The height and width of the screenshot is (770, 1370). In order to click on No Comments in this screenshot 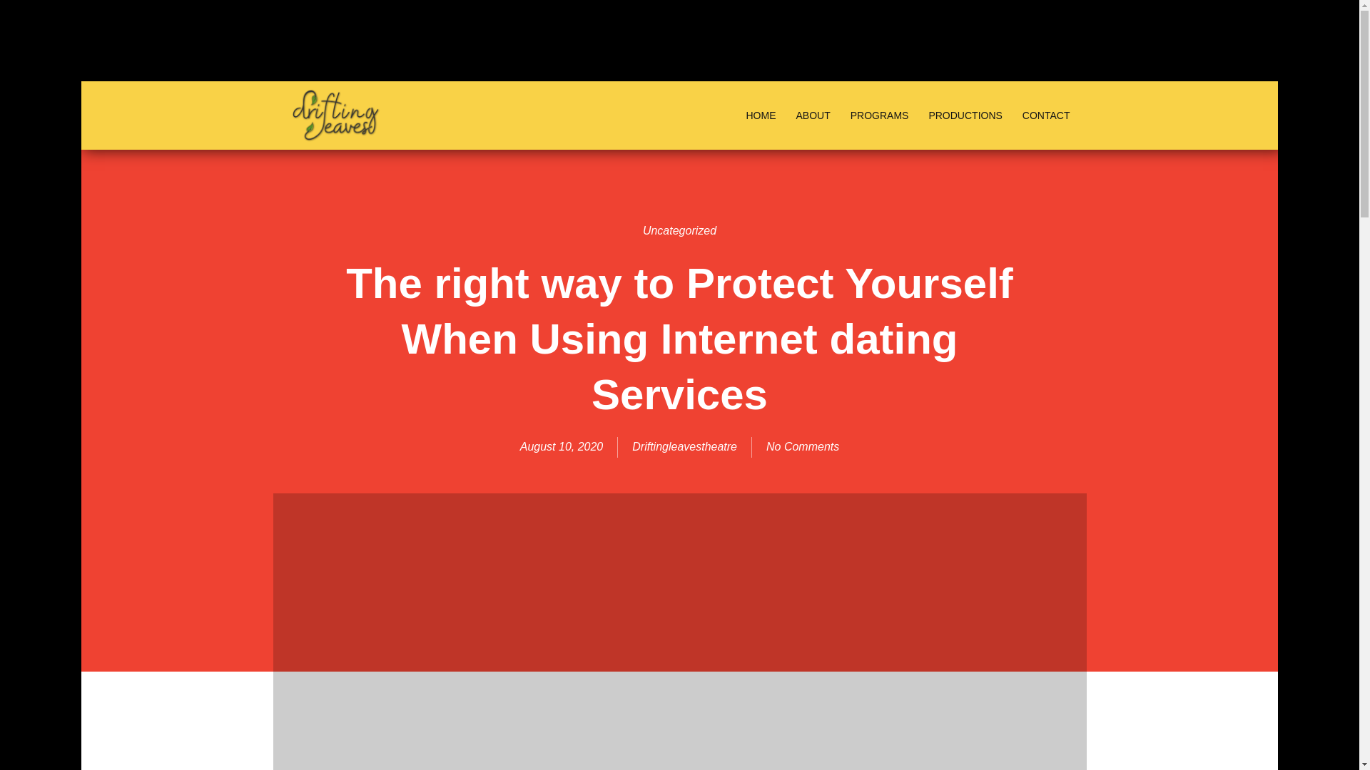, I will do `click(802, 447)`.